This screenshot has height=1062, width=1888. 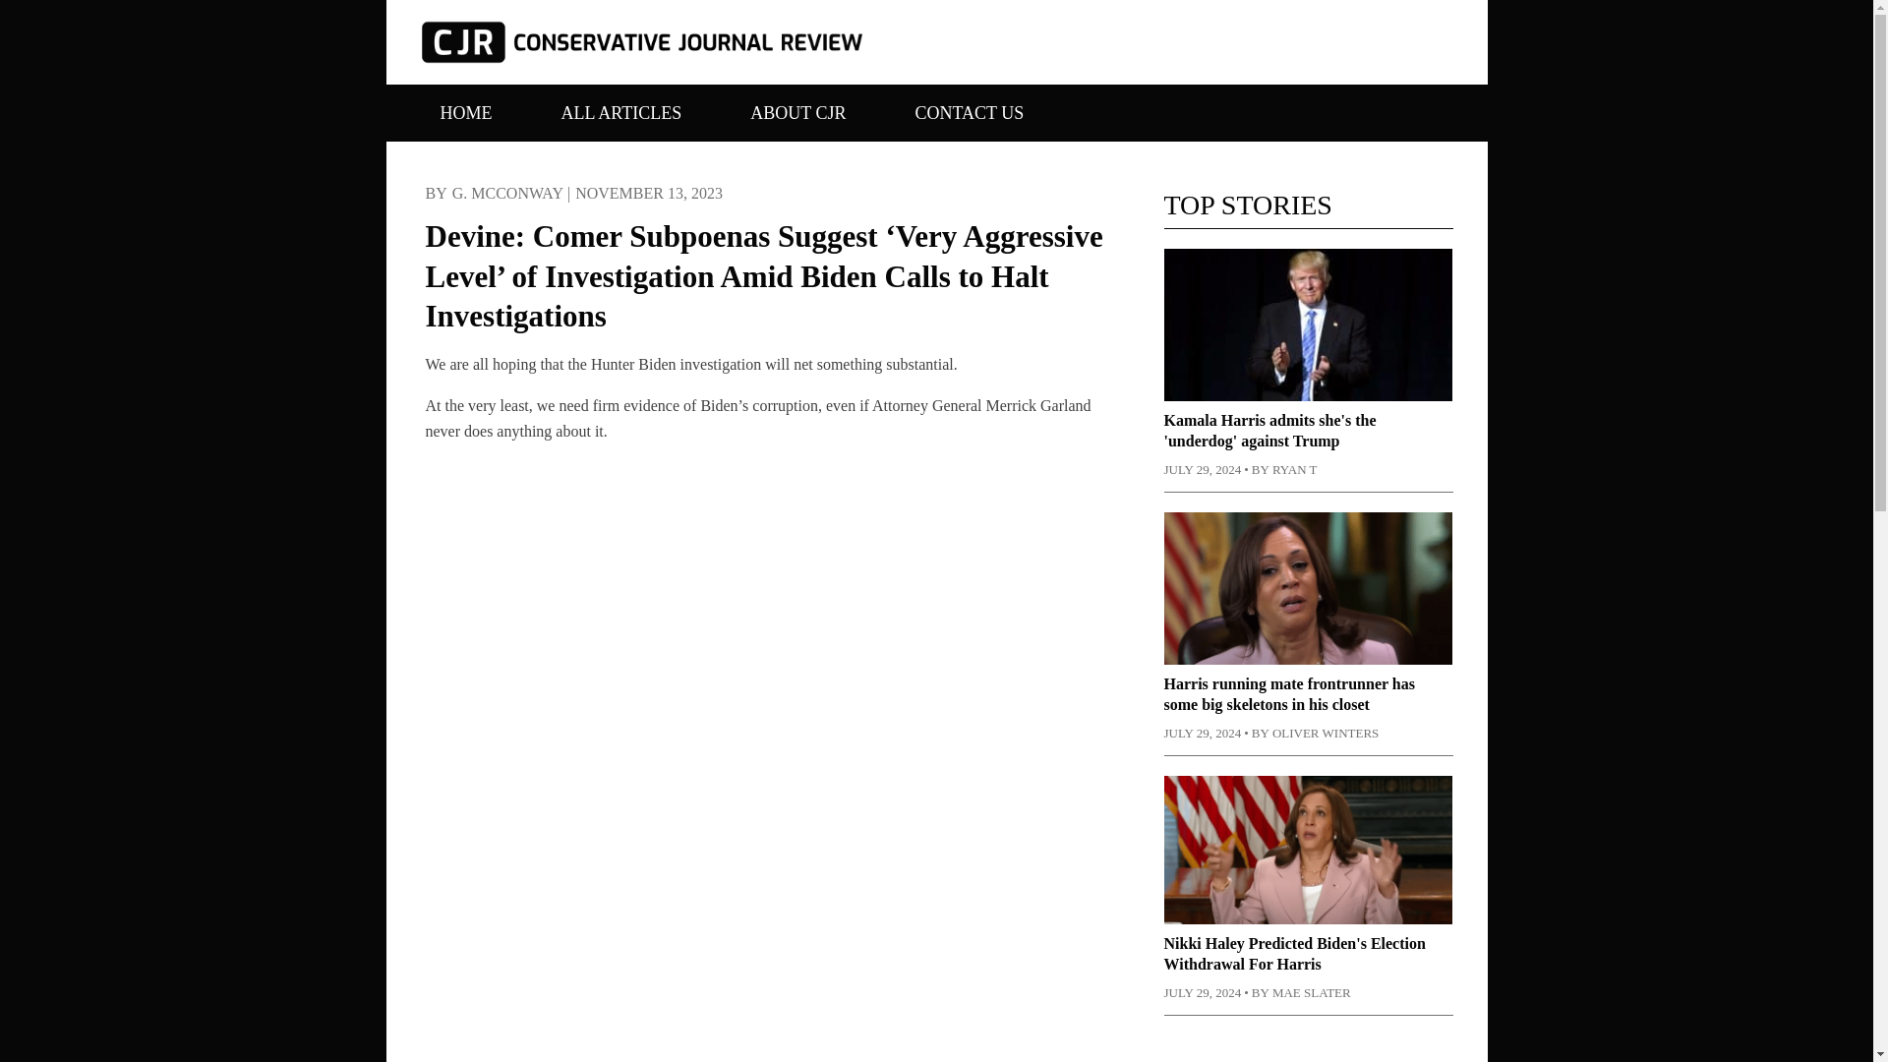 I want to click on HOME, so click(x=464, y=118).